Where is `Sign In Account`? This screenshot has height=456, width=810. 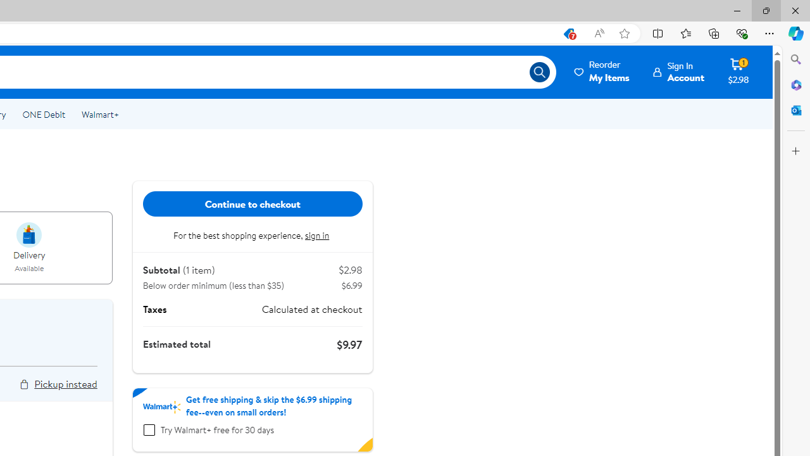
Sign In Account is located at coordinates (678, 72).